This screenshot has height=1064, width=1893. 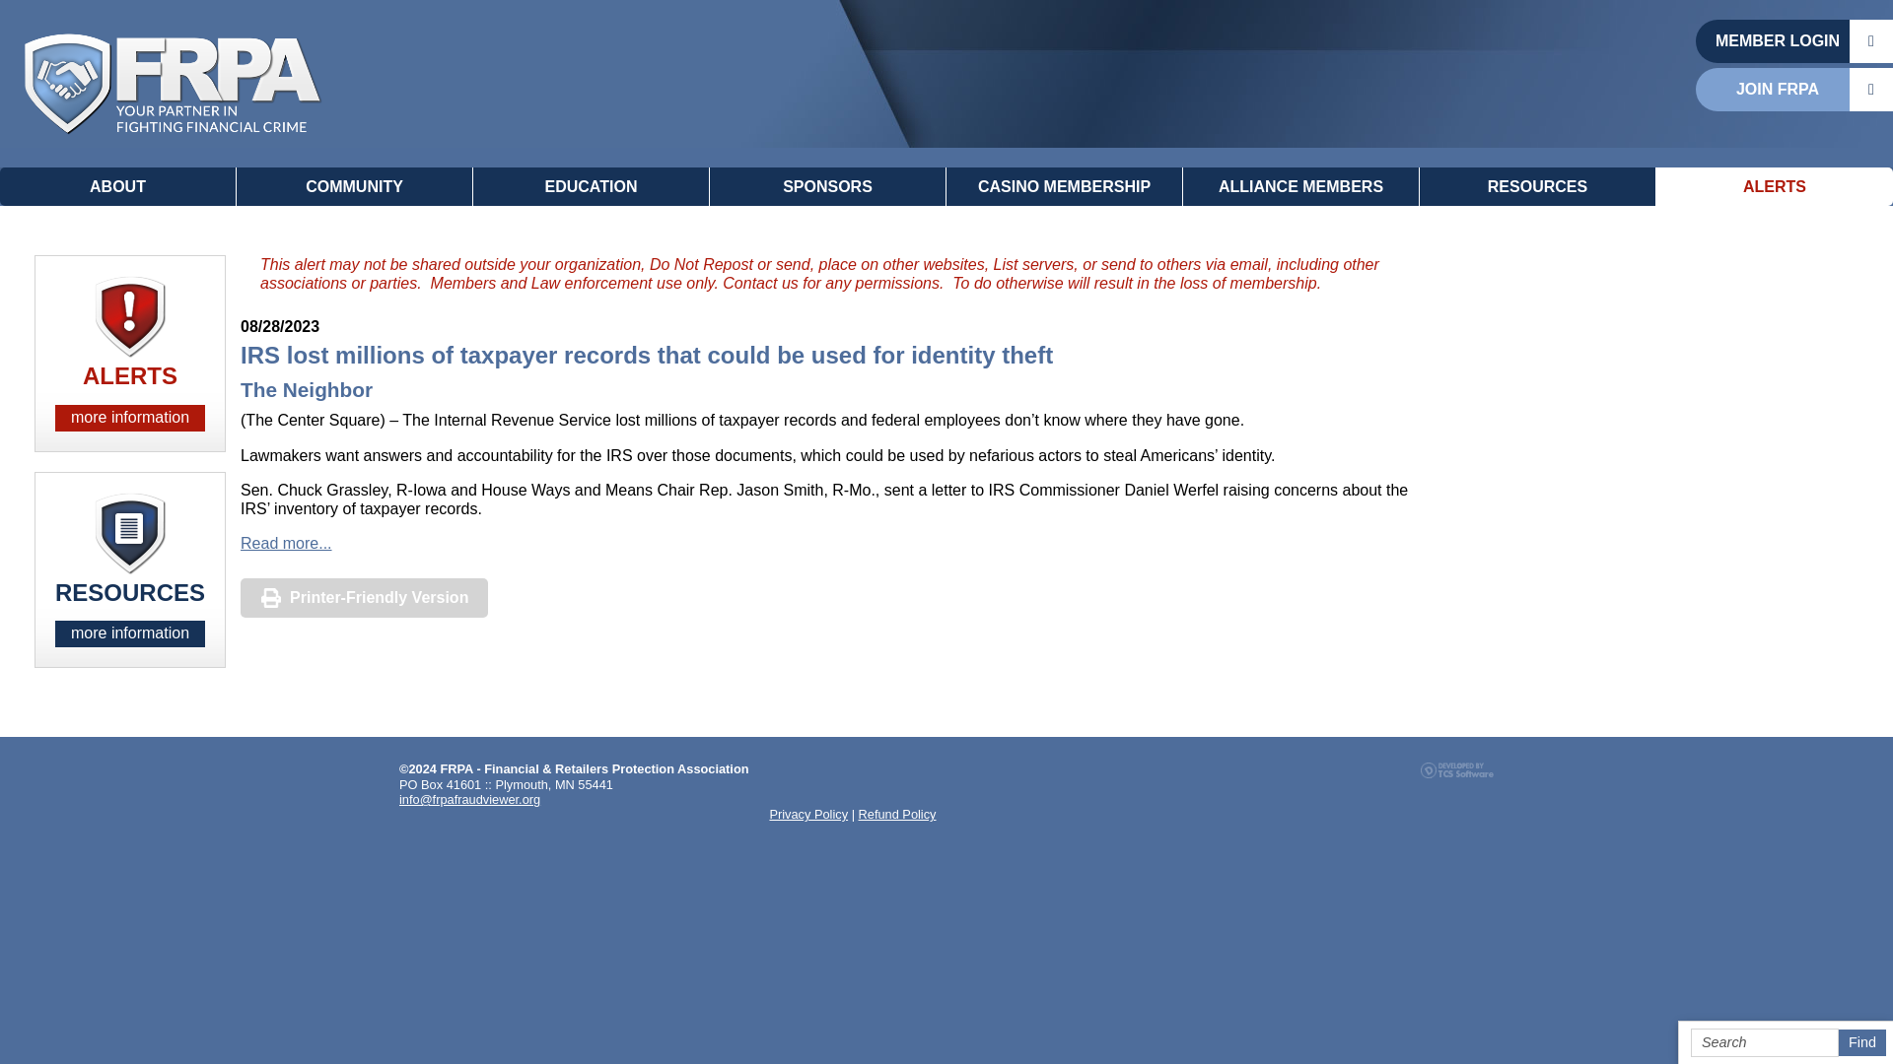 What do you see at coordinates (286, 544) in the screenshot?
I see `Read more...` at bounding box center [286, 544].